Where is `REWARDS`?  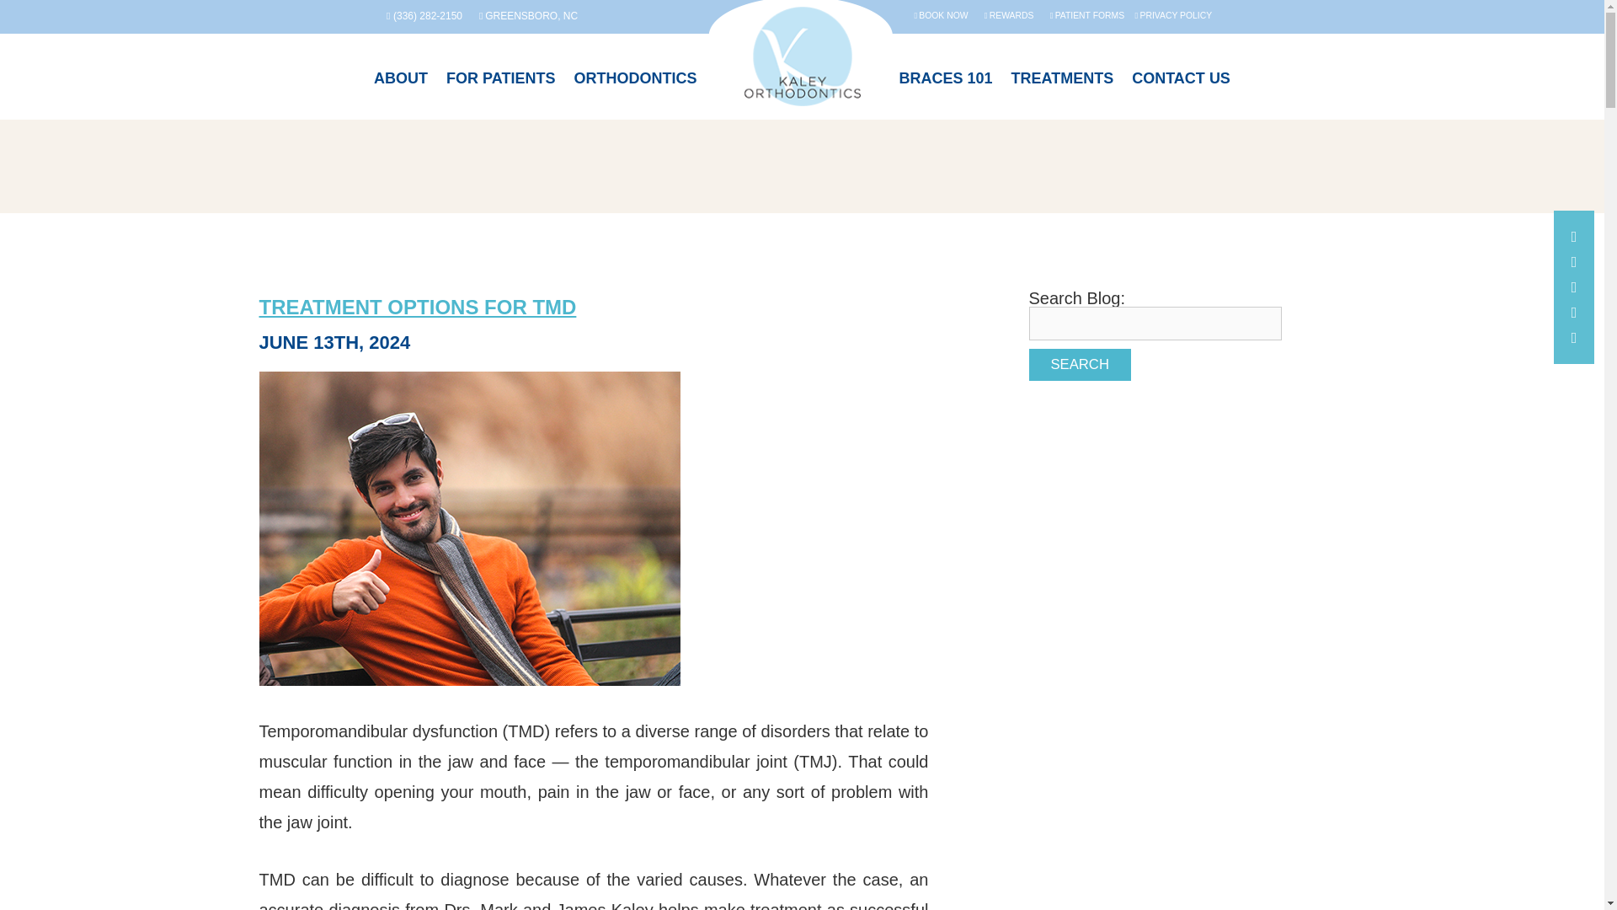 REWARDS is located at coordinates (1009, 15).